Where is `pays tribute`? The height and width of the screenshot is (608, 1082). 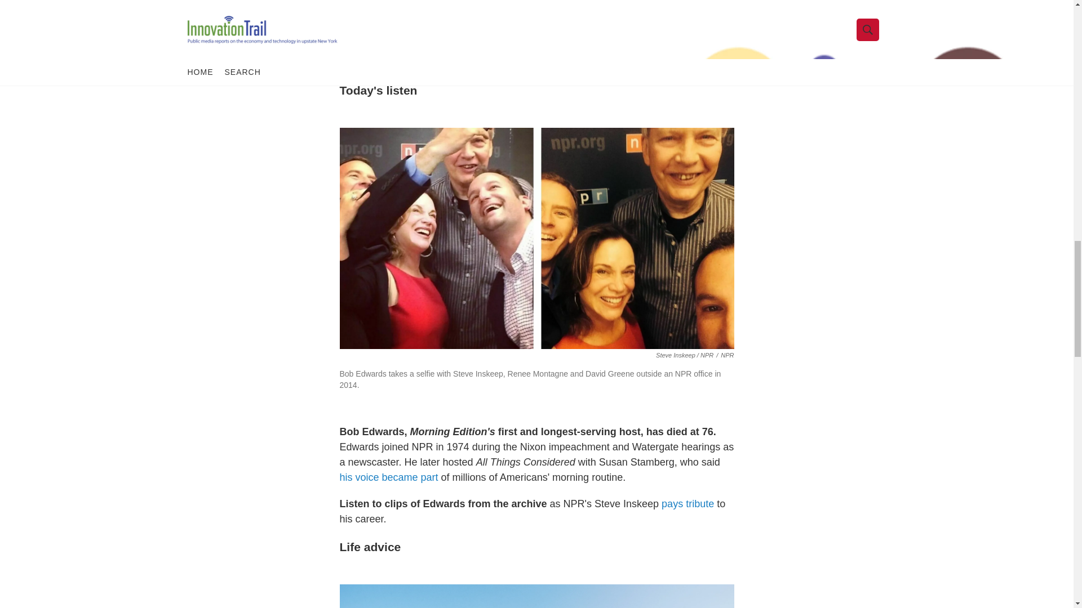
pays tribute is located at coordinates (688, 503).